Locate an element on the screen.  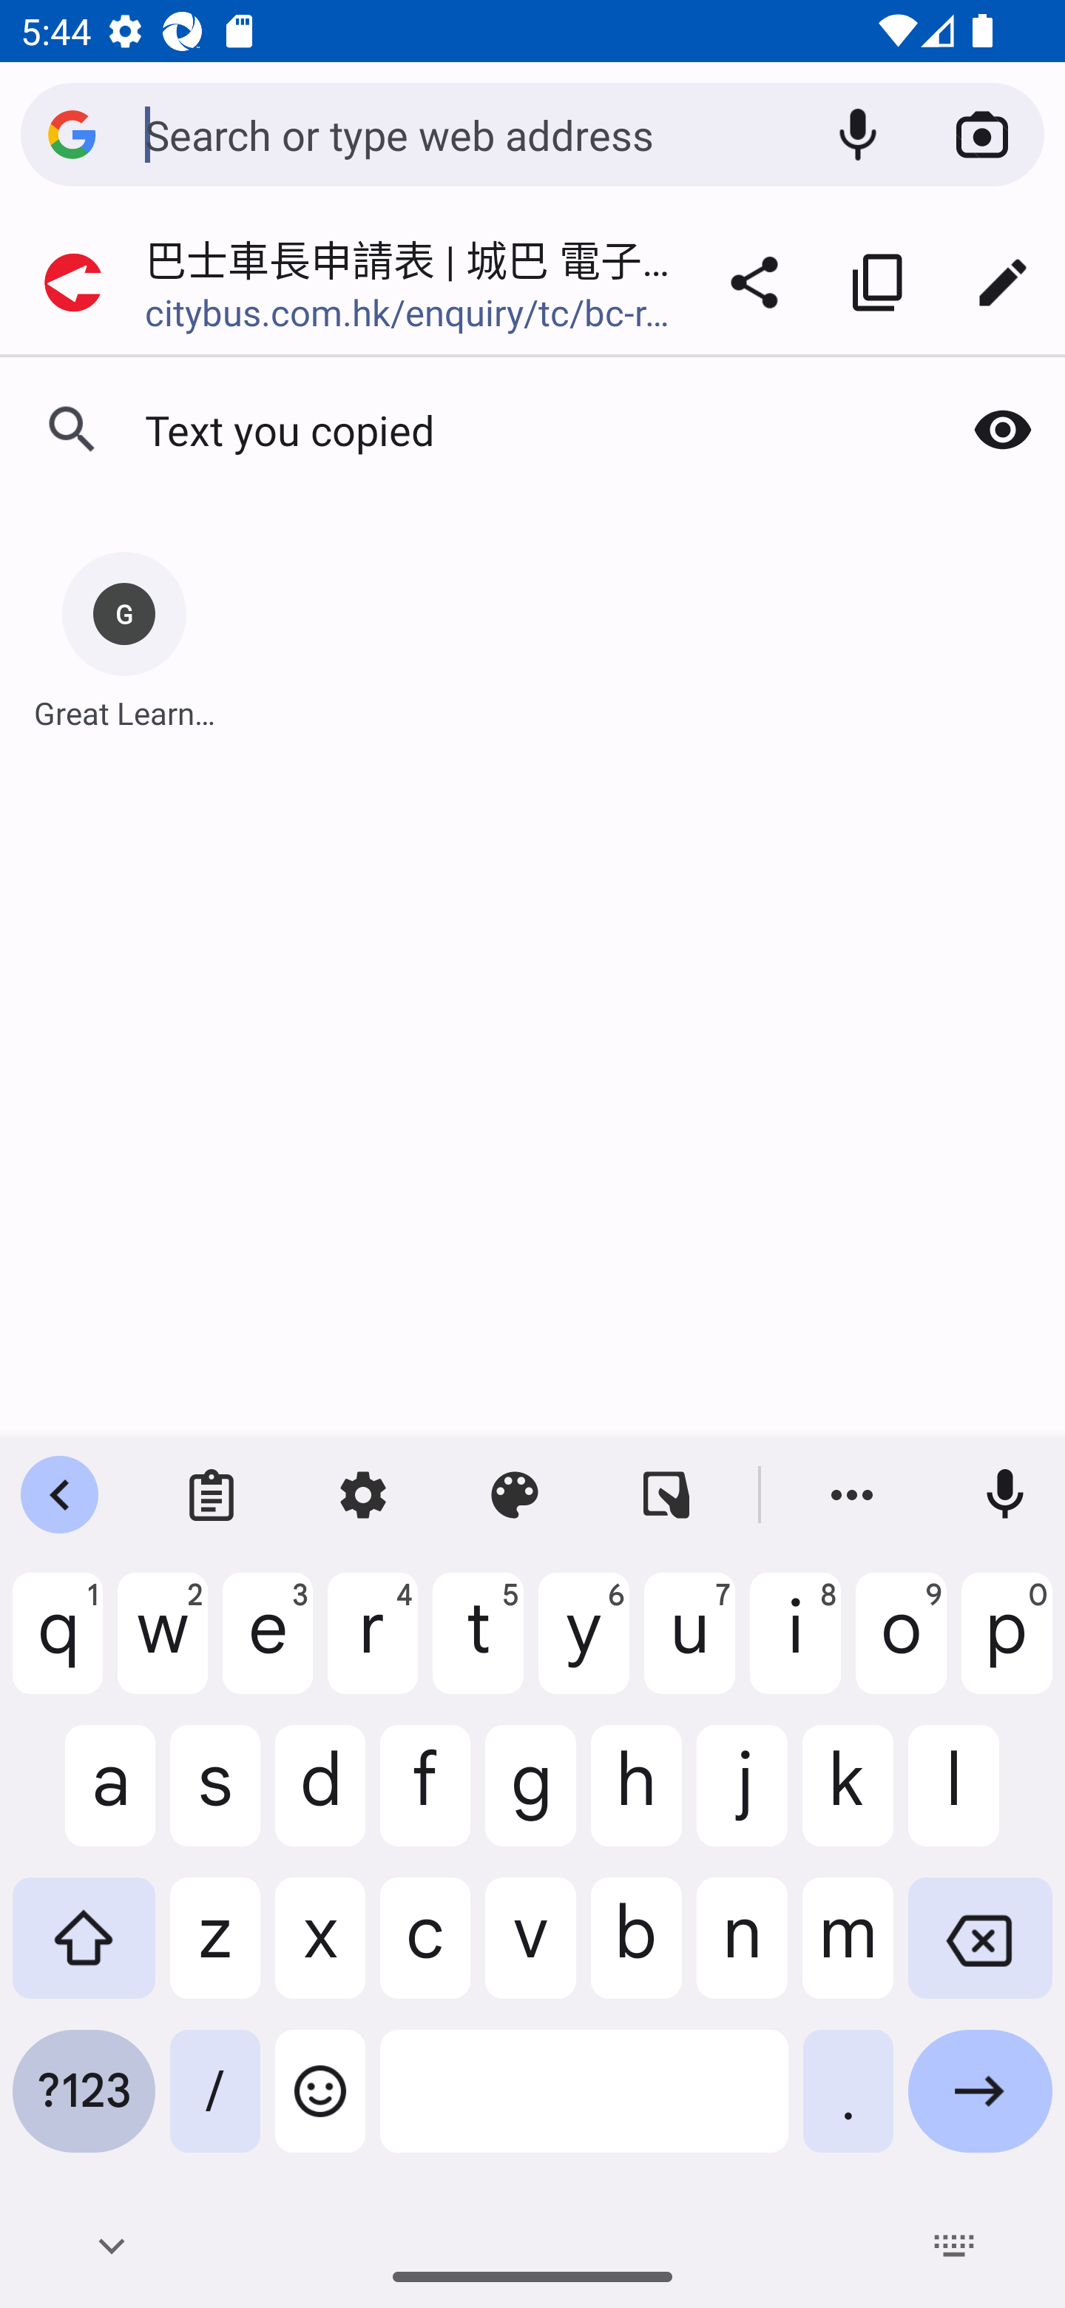
Search with your camera using Google Lens is located at coordinates (982, 135).